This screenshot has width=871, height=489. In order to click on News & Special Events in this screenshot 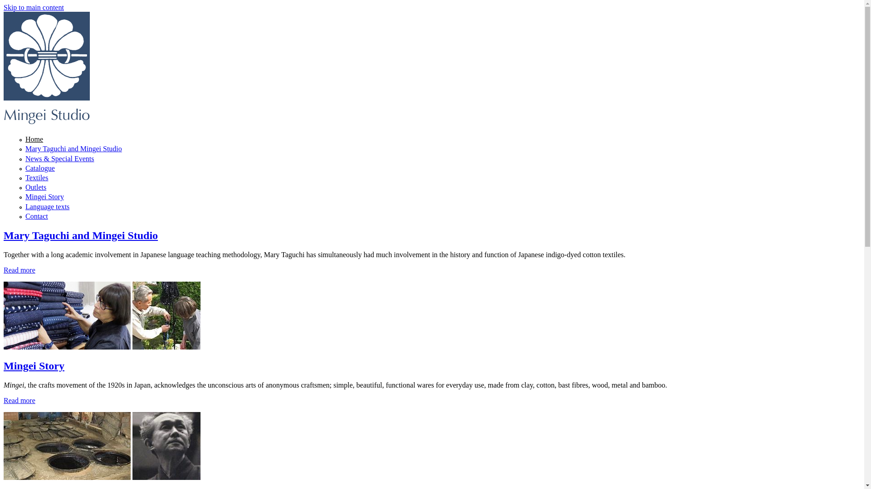, I will do `click(60, 158)`.